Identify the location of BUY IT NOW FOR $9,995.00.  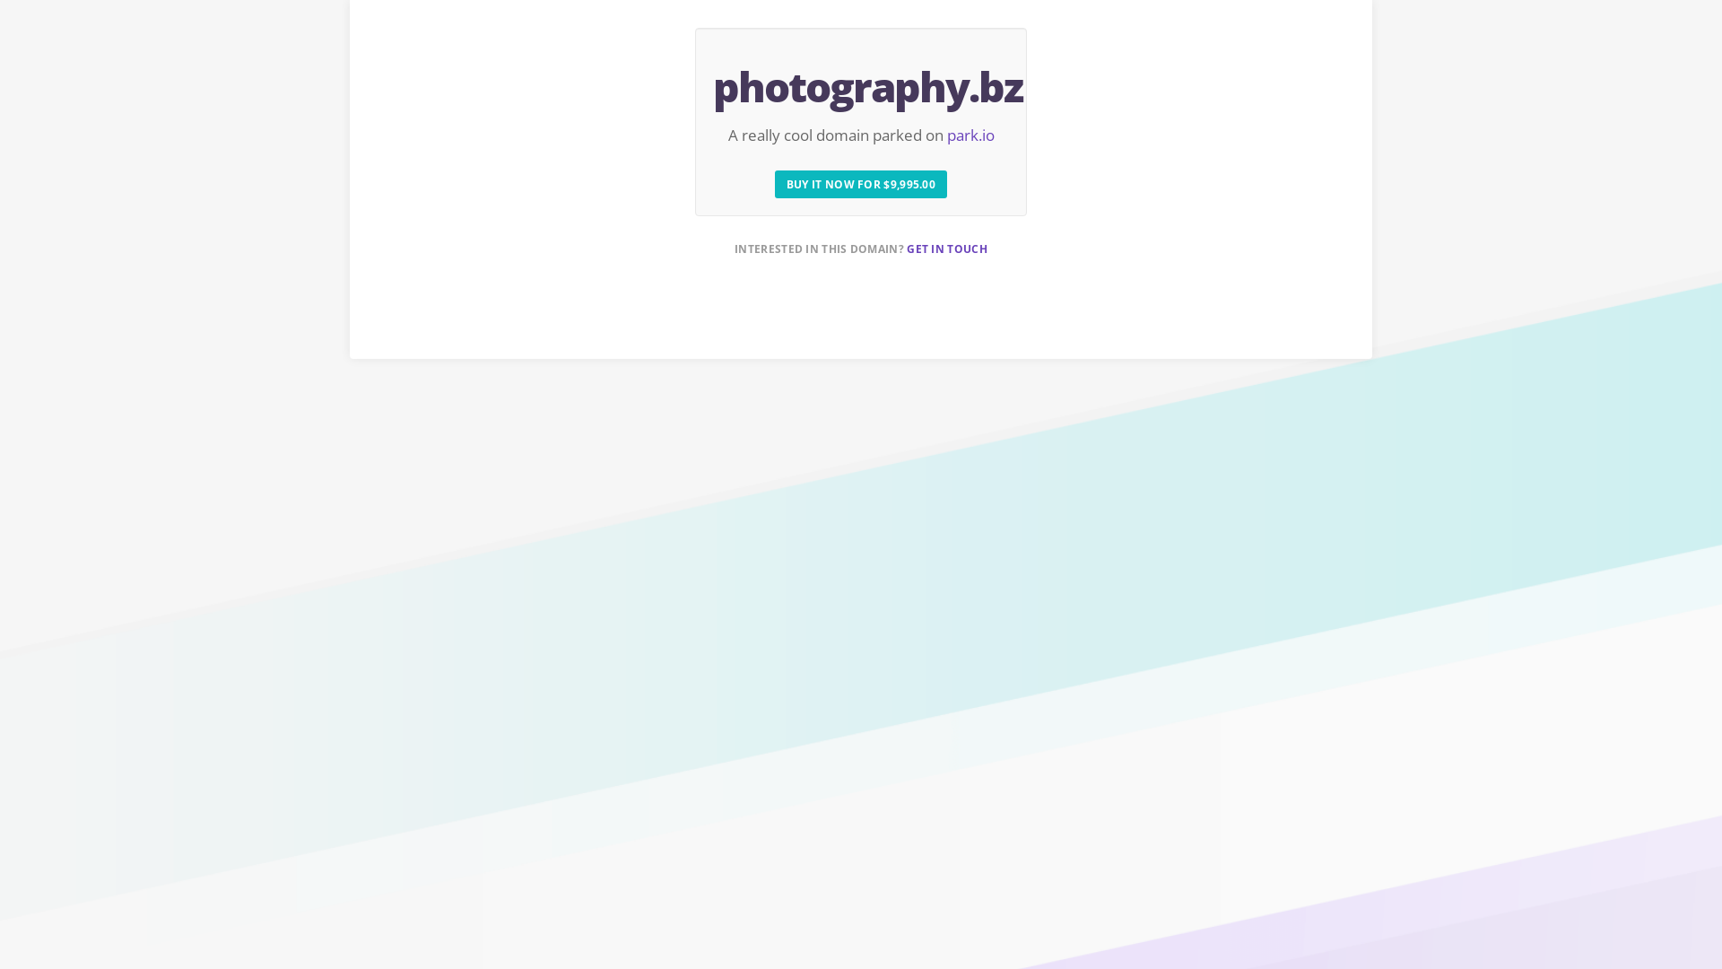
(861, 185).